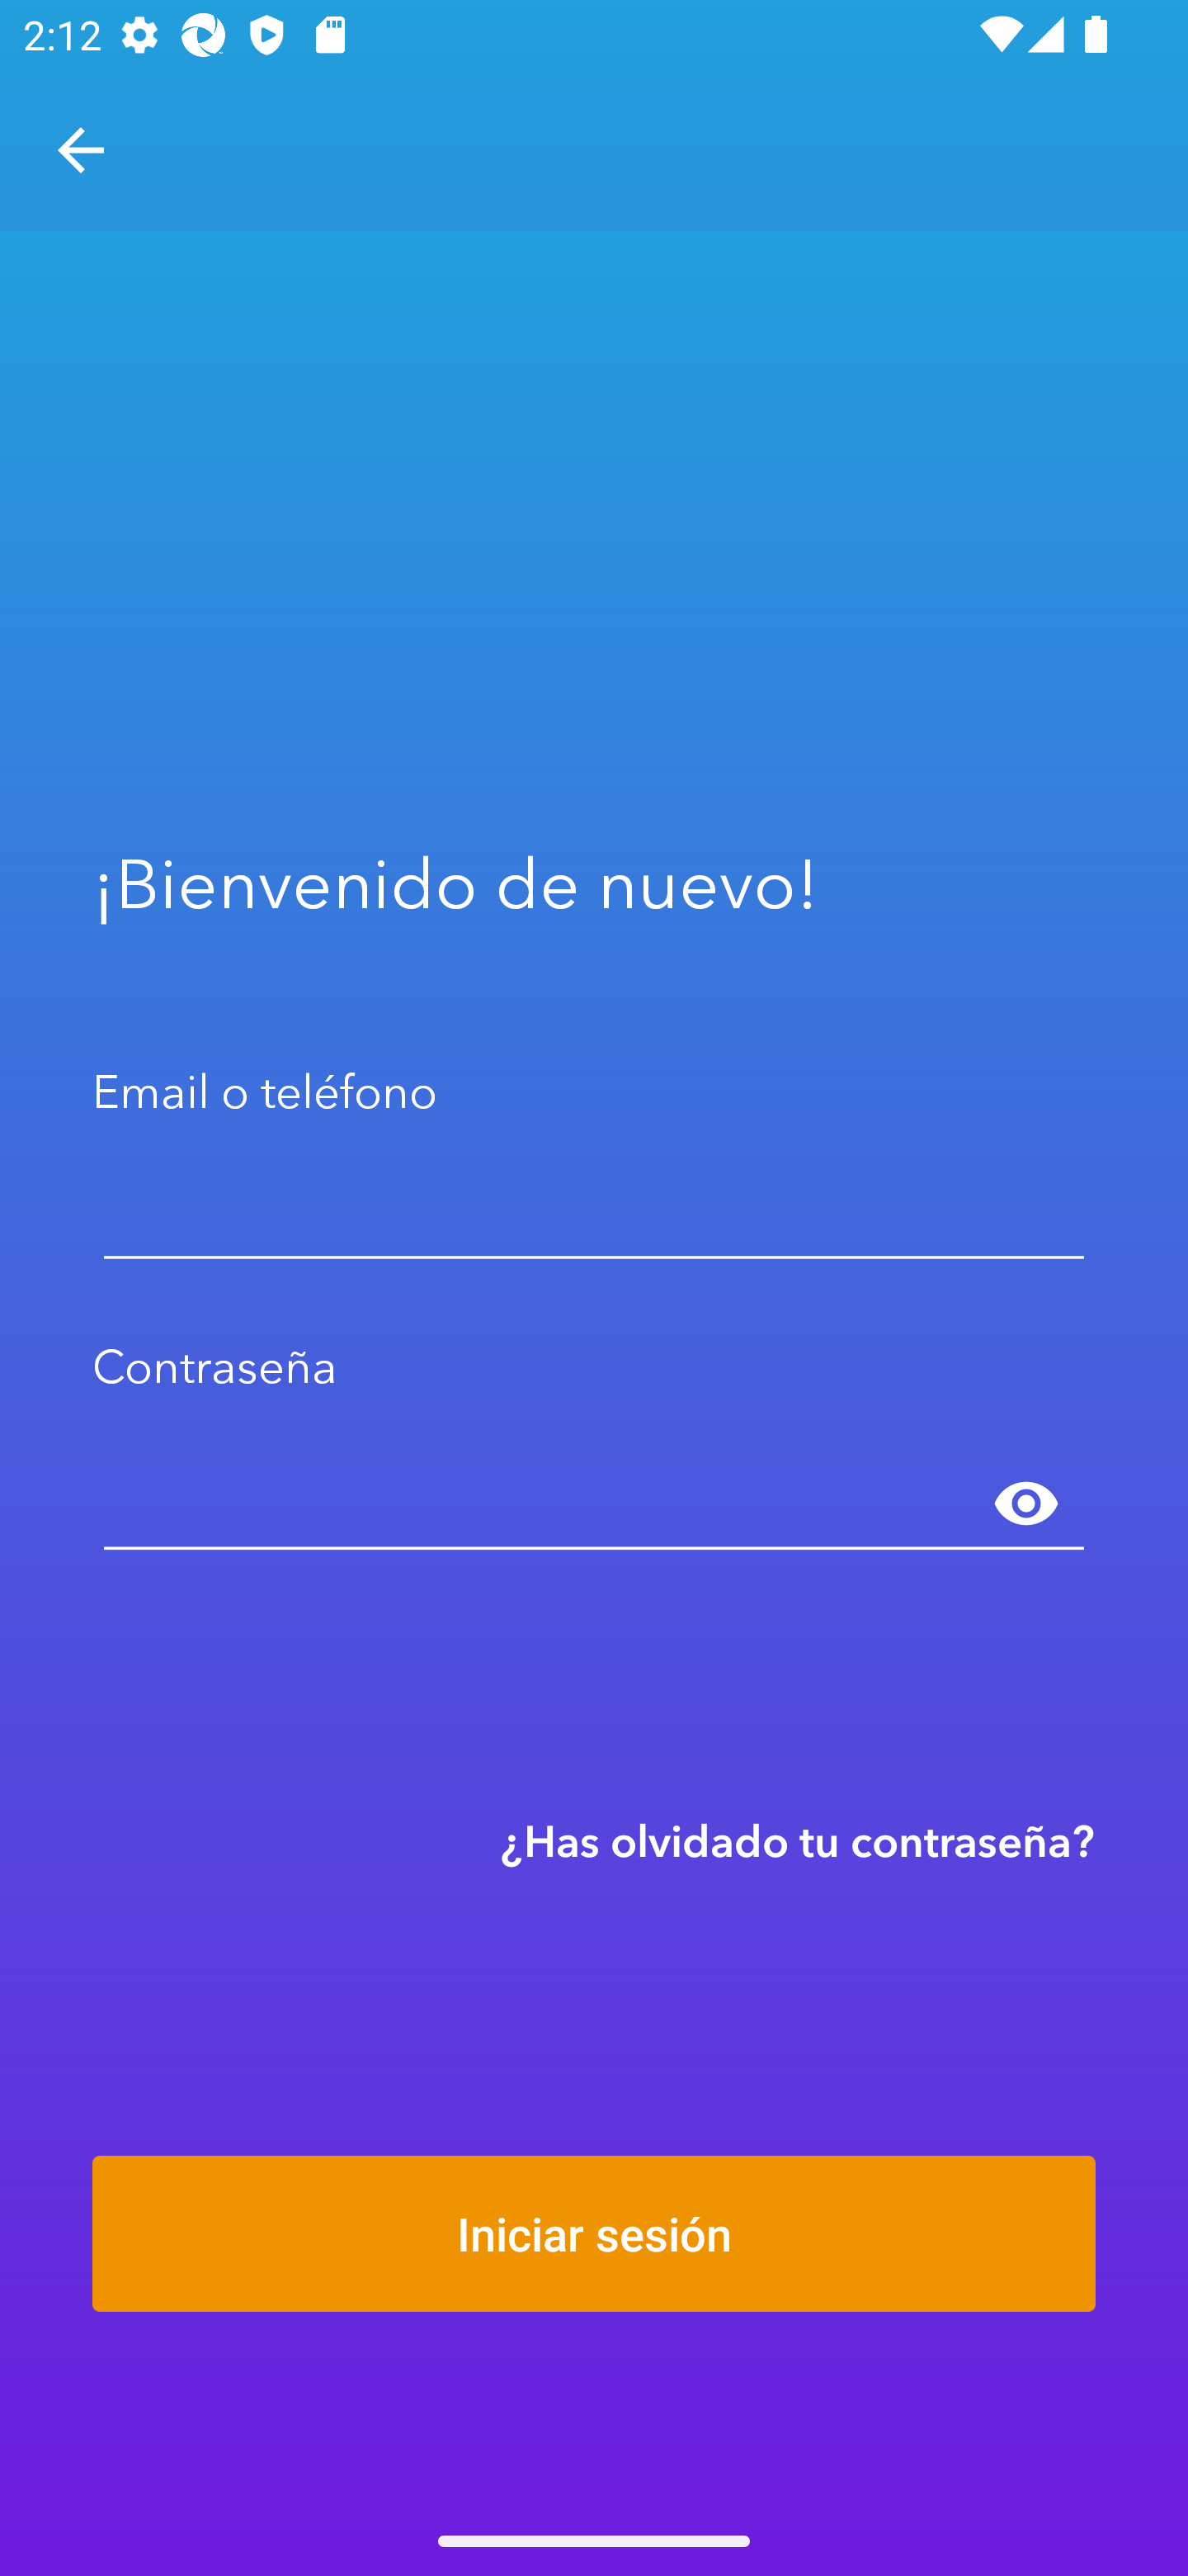 The width and height of the screenshot is (1188, 2576). What do you see at coordinates (1026, 1504) in the screenshot?
I see `Mostrar contraseña` at bounding box center [1026, 1504].